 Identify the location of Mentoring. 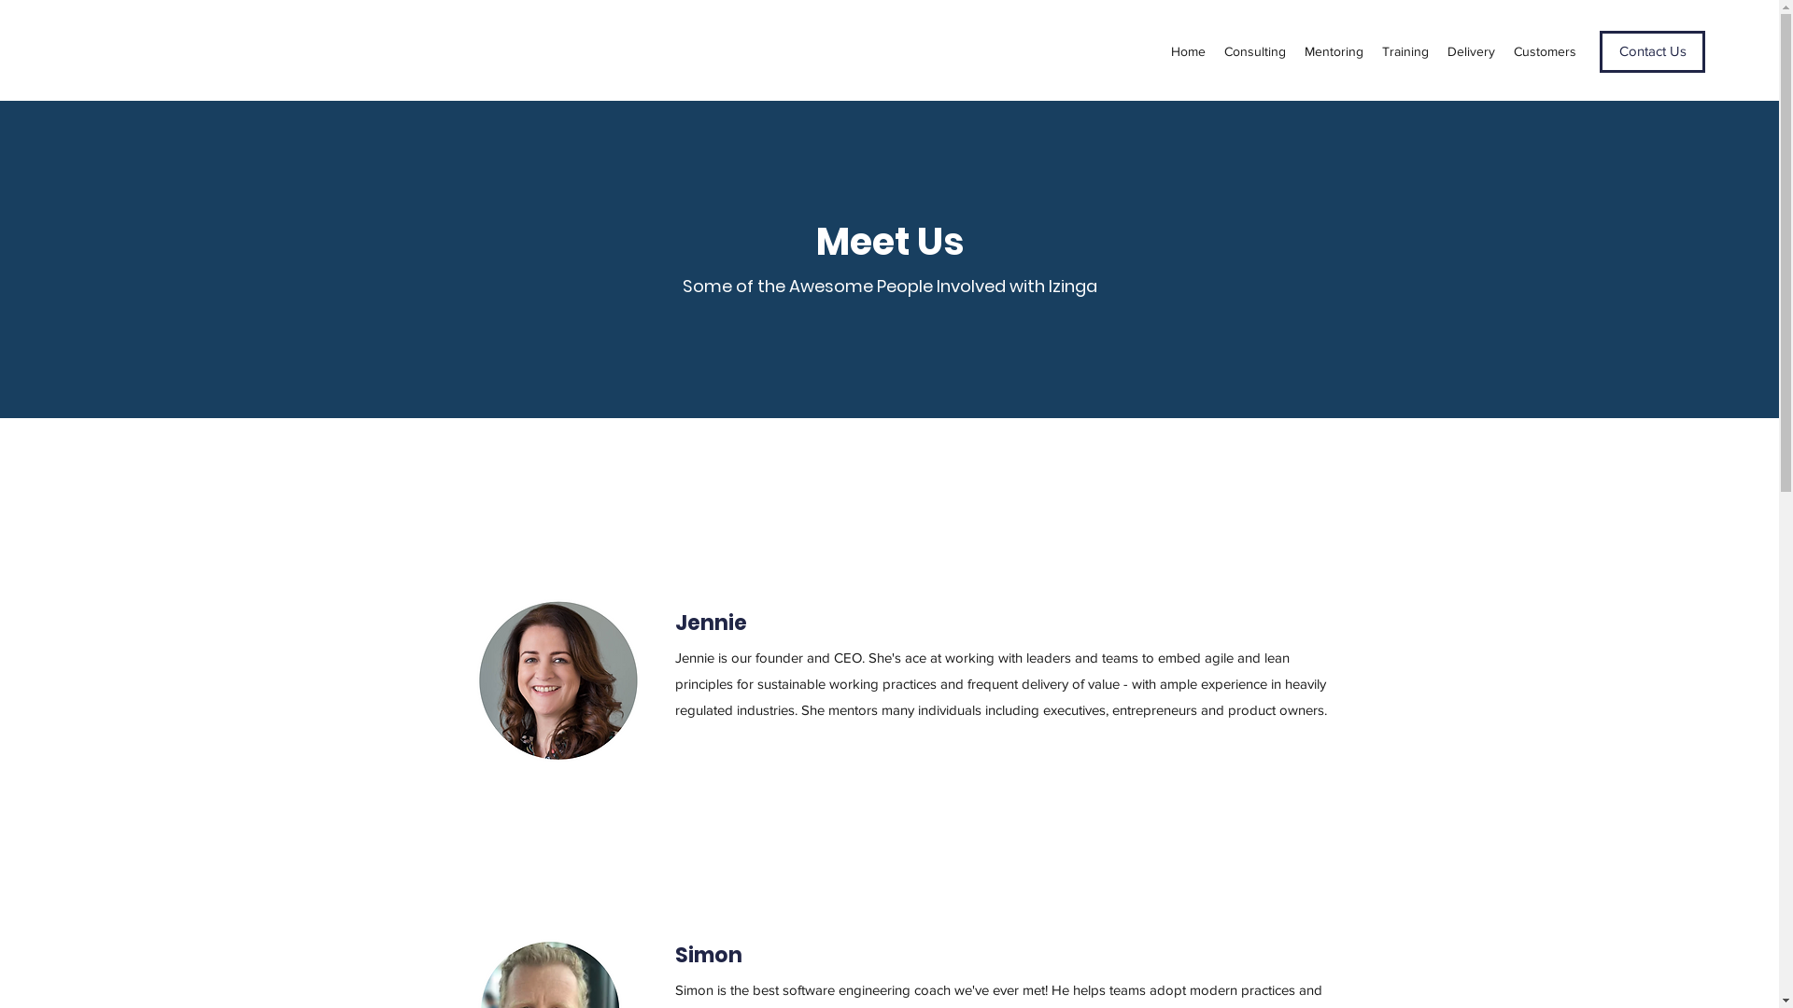
(1334, 51).